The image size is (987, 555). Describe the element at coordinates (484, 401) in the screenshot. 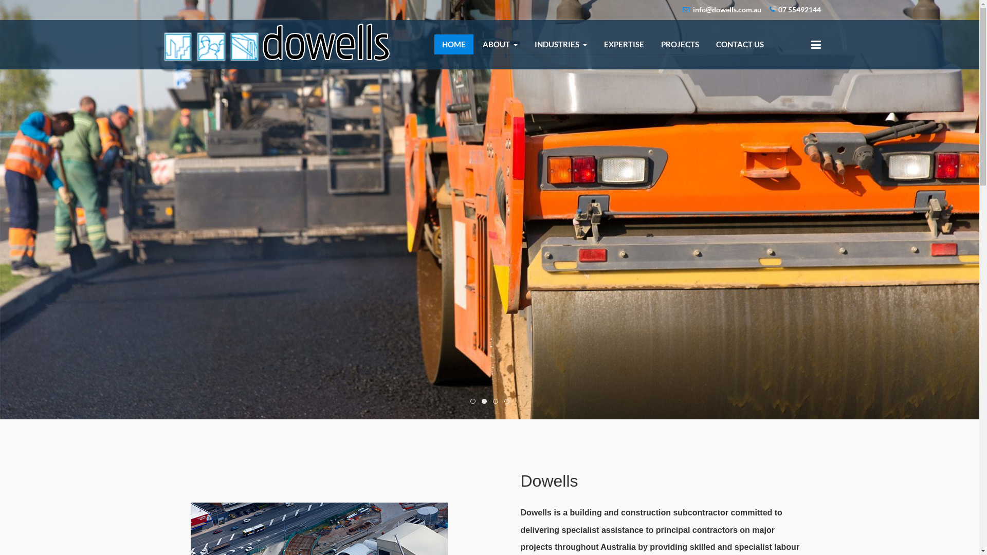

I see `Roller` at that location.